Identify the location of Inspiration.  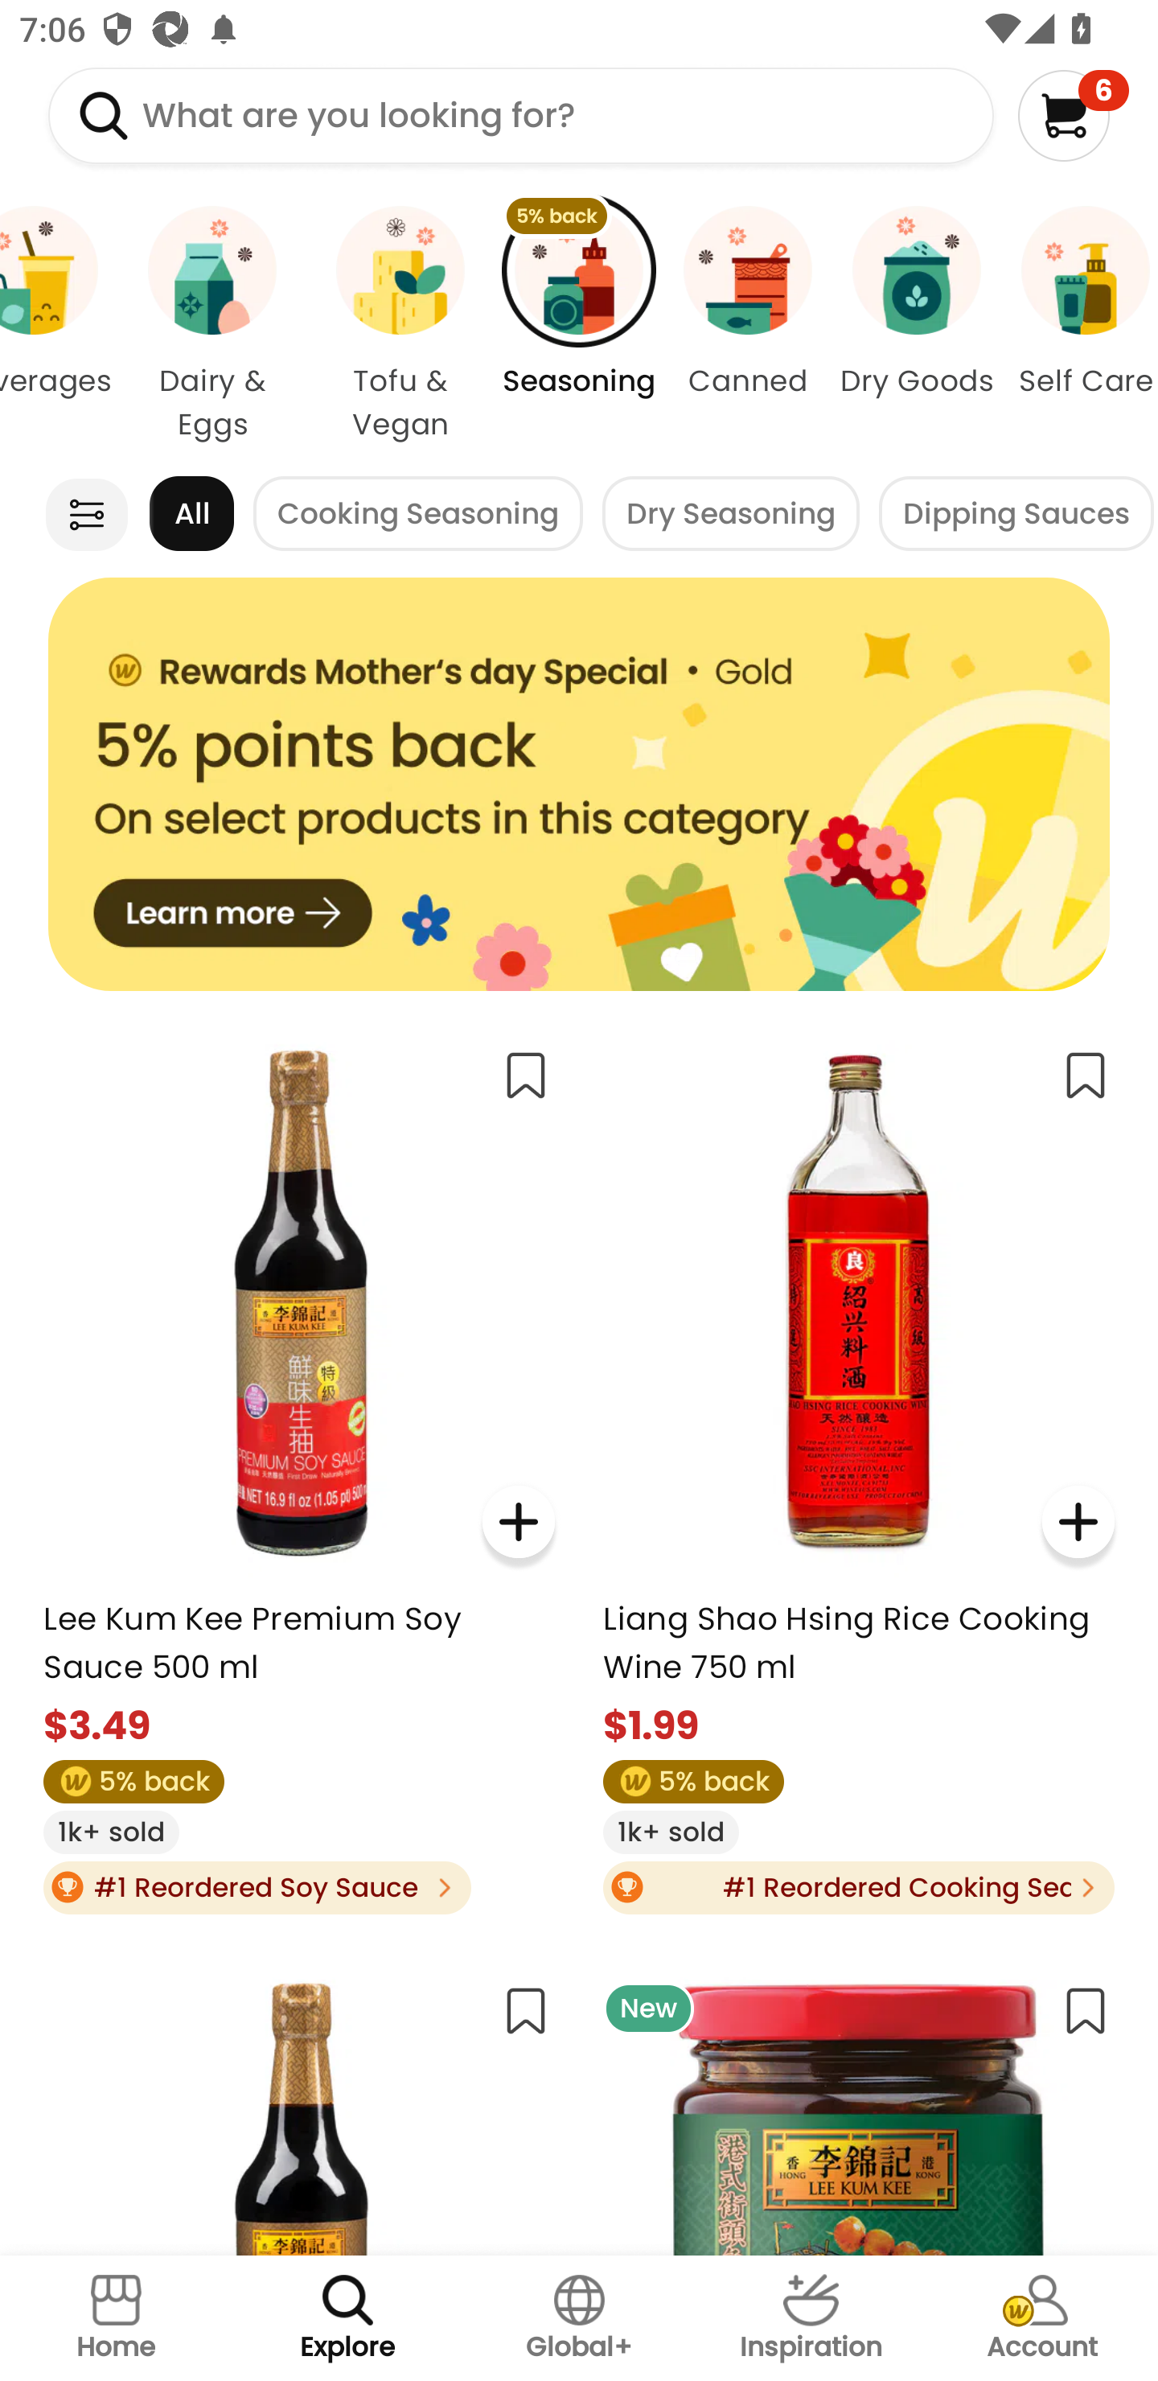
(811, 2318).